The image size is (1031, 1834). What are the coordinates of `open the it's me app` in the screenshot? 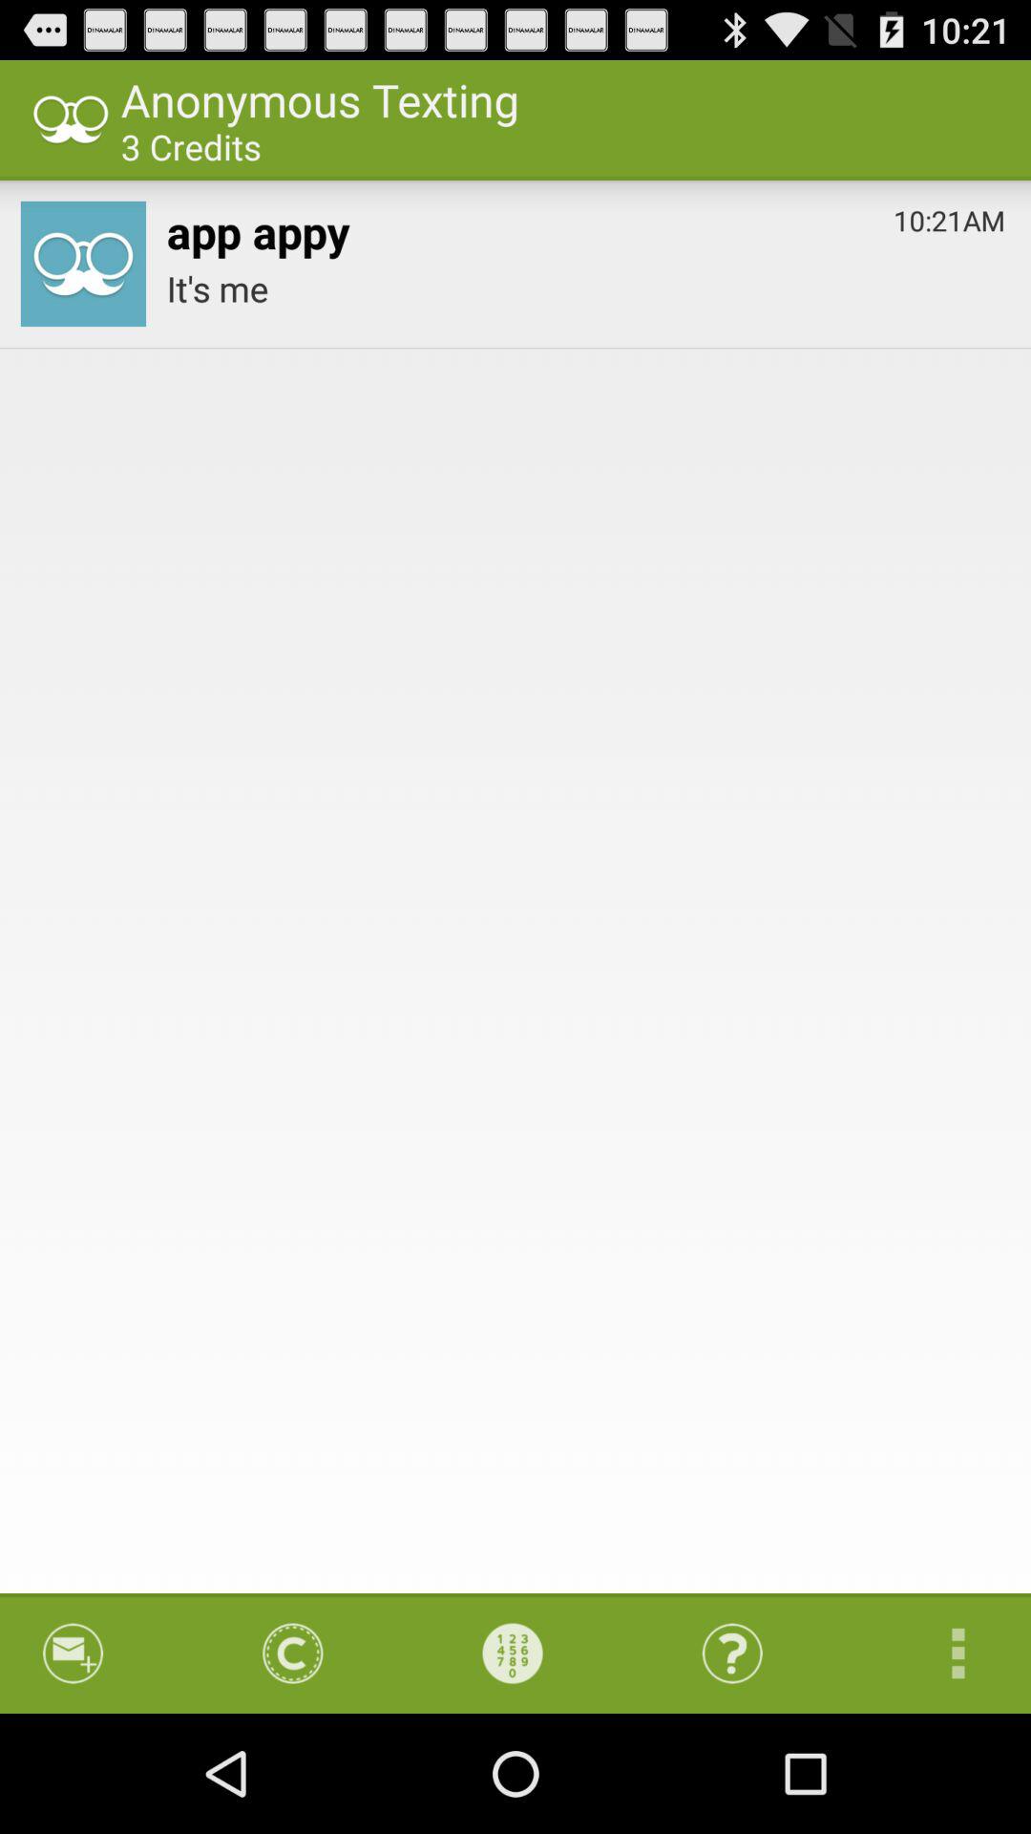 It's located at (586, 288).